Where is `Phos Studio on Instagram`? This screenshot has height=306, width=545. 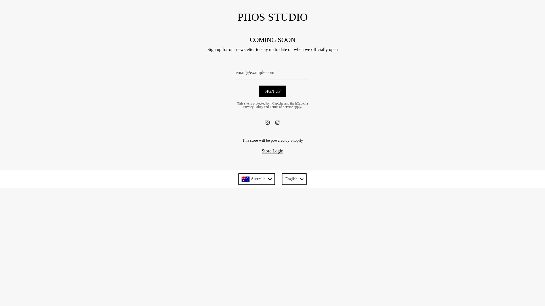 Phos Studio on Instagram is located at coordinates (267, 126).